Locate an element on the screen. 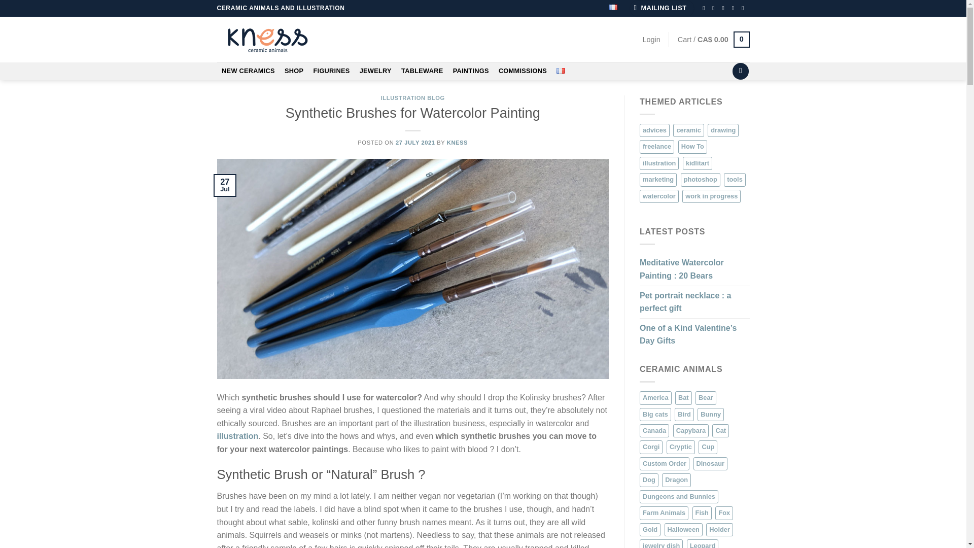 The height and width of the screenshot is (548, 974). Mailing list is located at coordinates (662, 8).